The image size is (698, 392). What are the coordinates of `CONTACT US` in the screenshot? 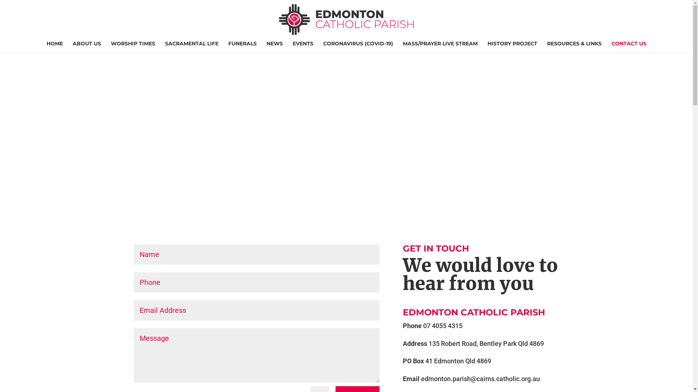 It's located at (629, 47).